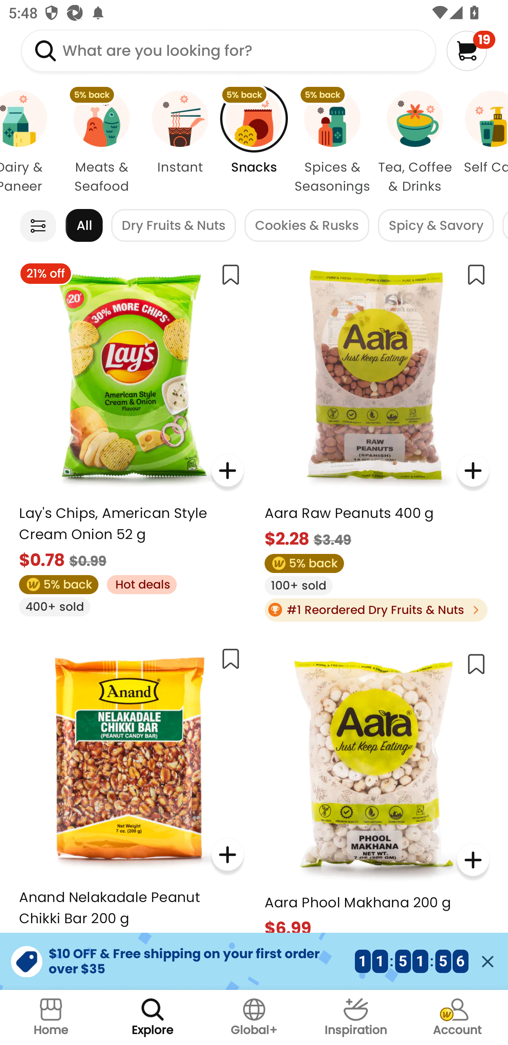 The image size is (508, 1045). What do you see at coordinates (84, 225) in the screenshot?
I see `All` at bounding box center [84, 225].